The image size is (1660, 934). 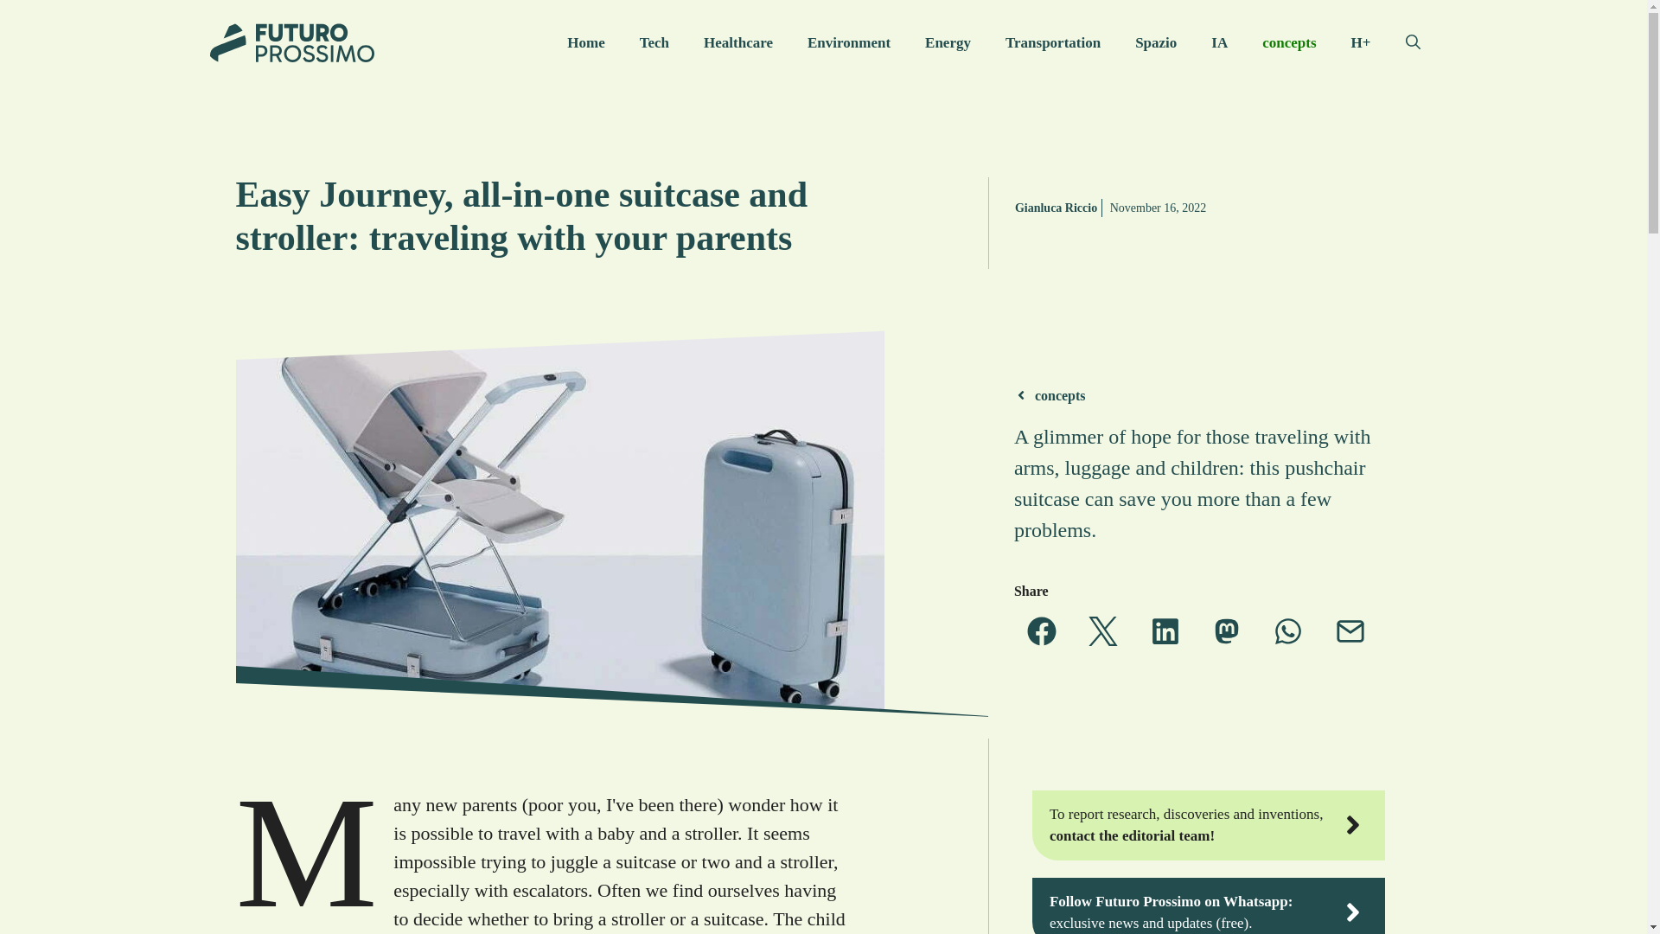 I want to click on Environment, so click(x=849, y=43).